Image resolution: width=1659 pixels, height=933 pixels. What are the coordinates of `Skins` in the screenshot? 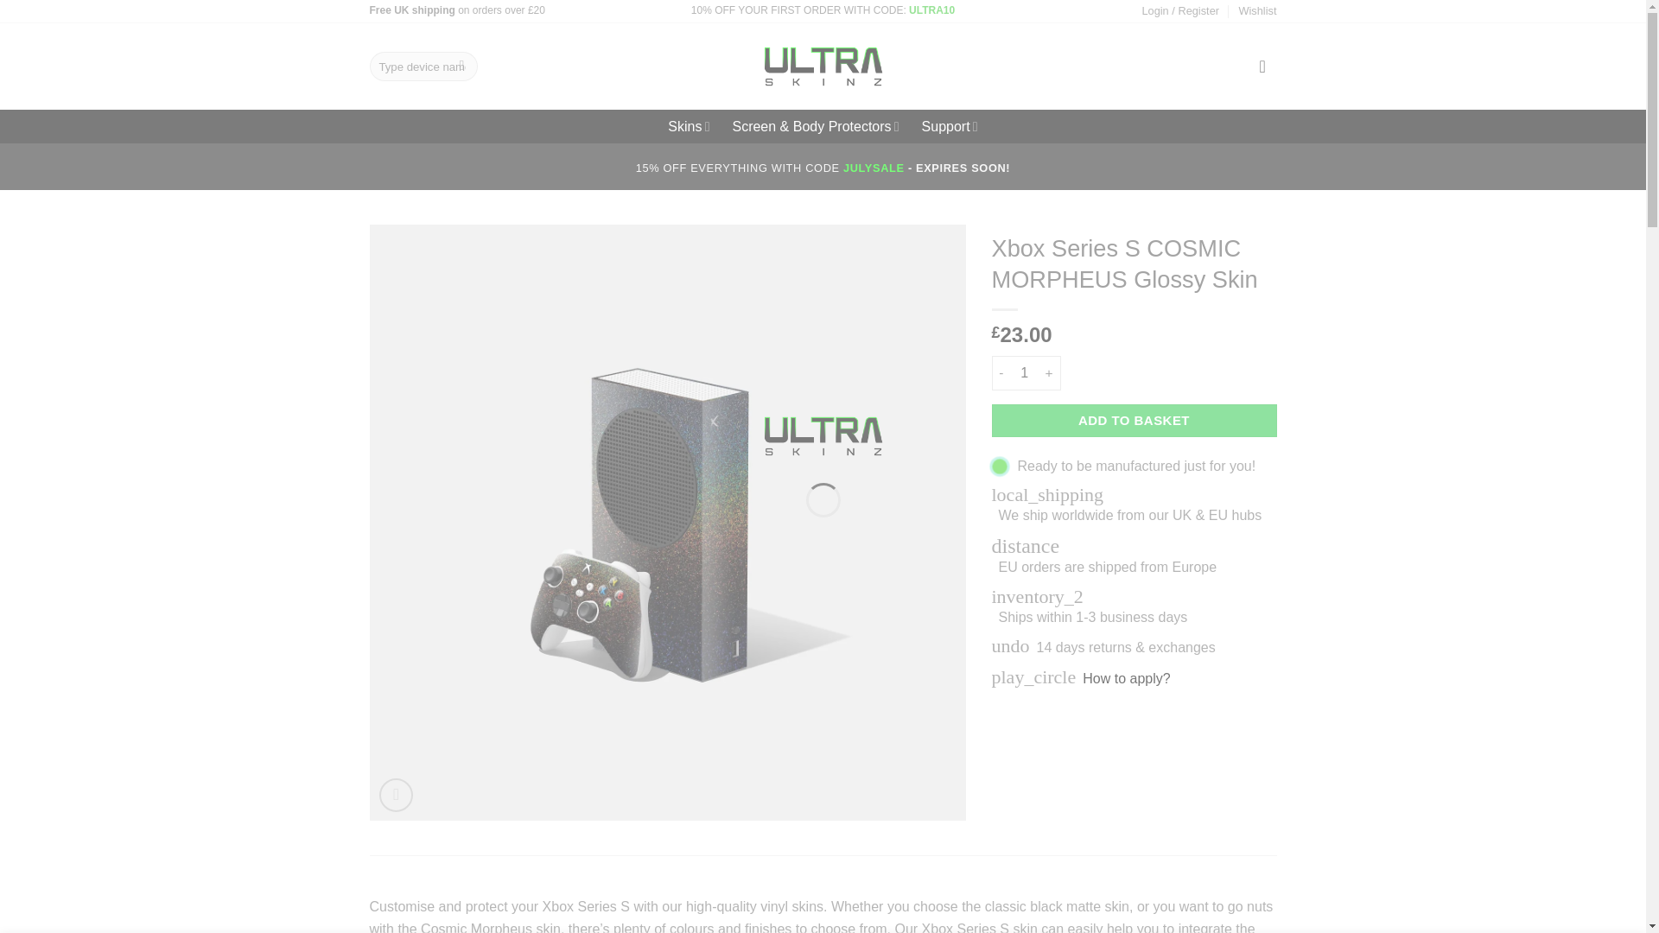 It's located at (689, 126).